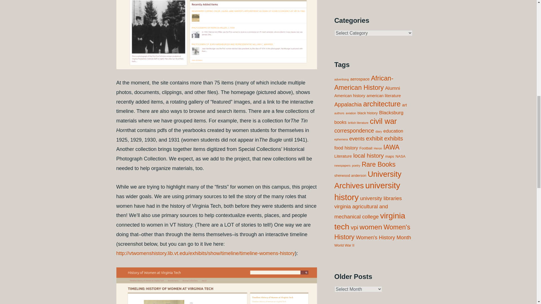 This screenshot has height=304, width=541. Describe the element at coordinates (342, 79) in the screenshot. I see `advertising` at that location.